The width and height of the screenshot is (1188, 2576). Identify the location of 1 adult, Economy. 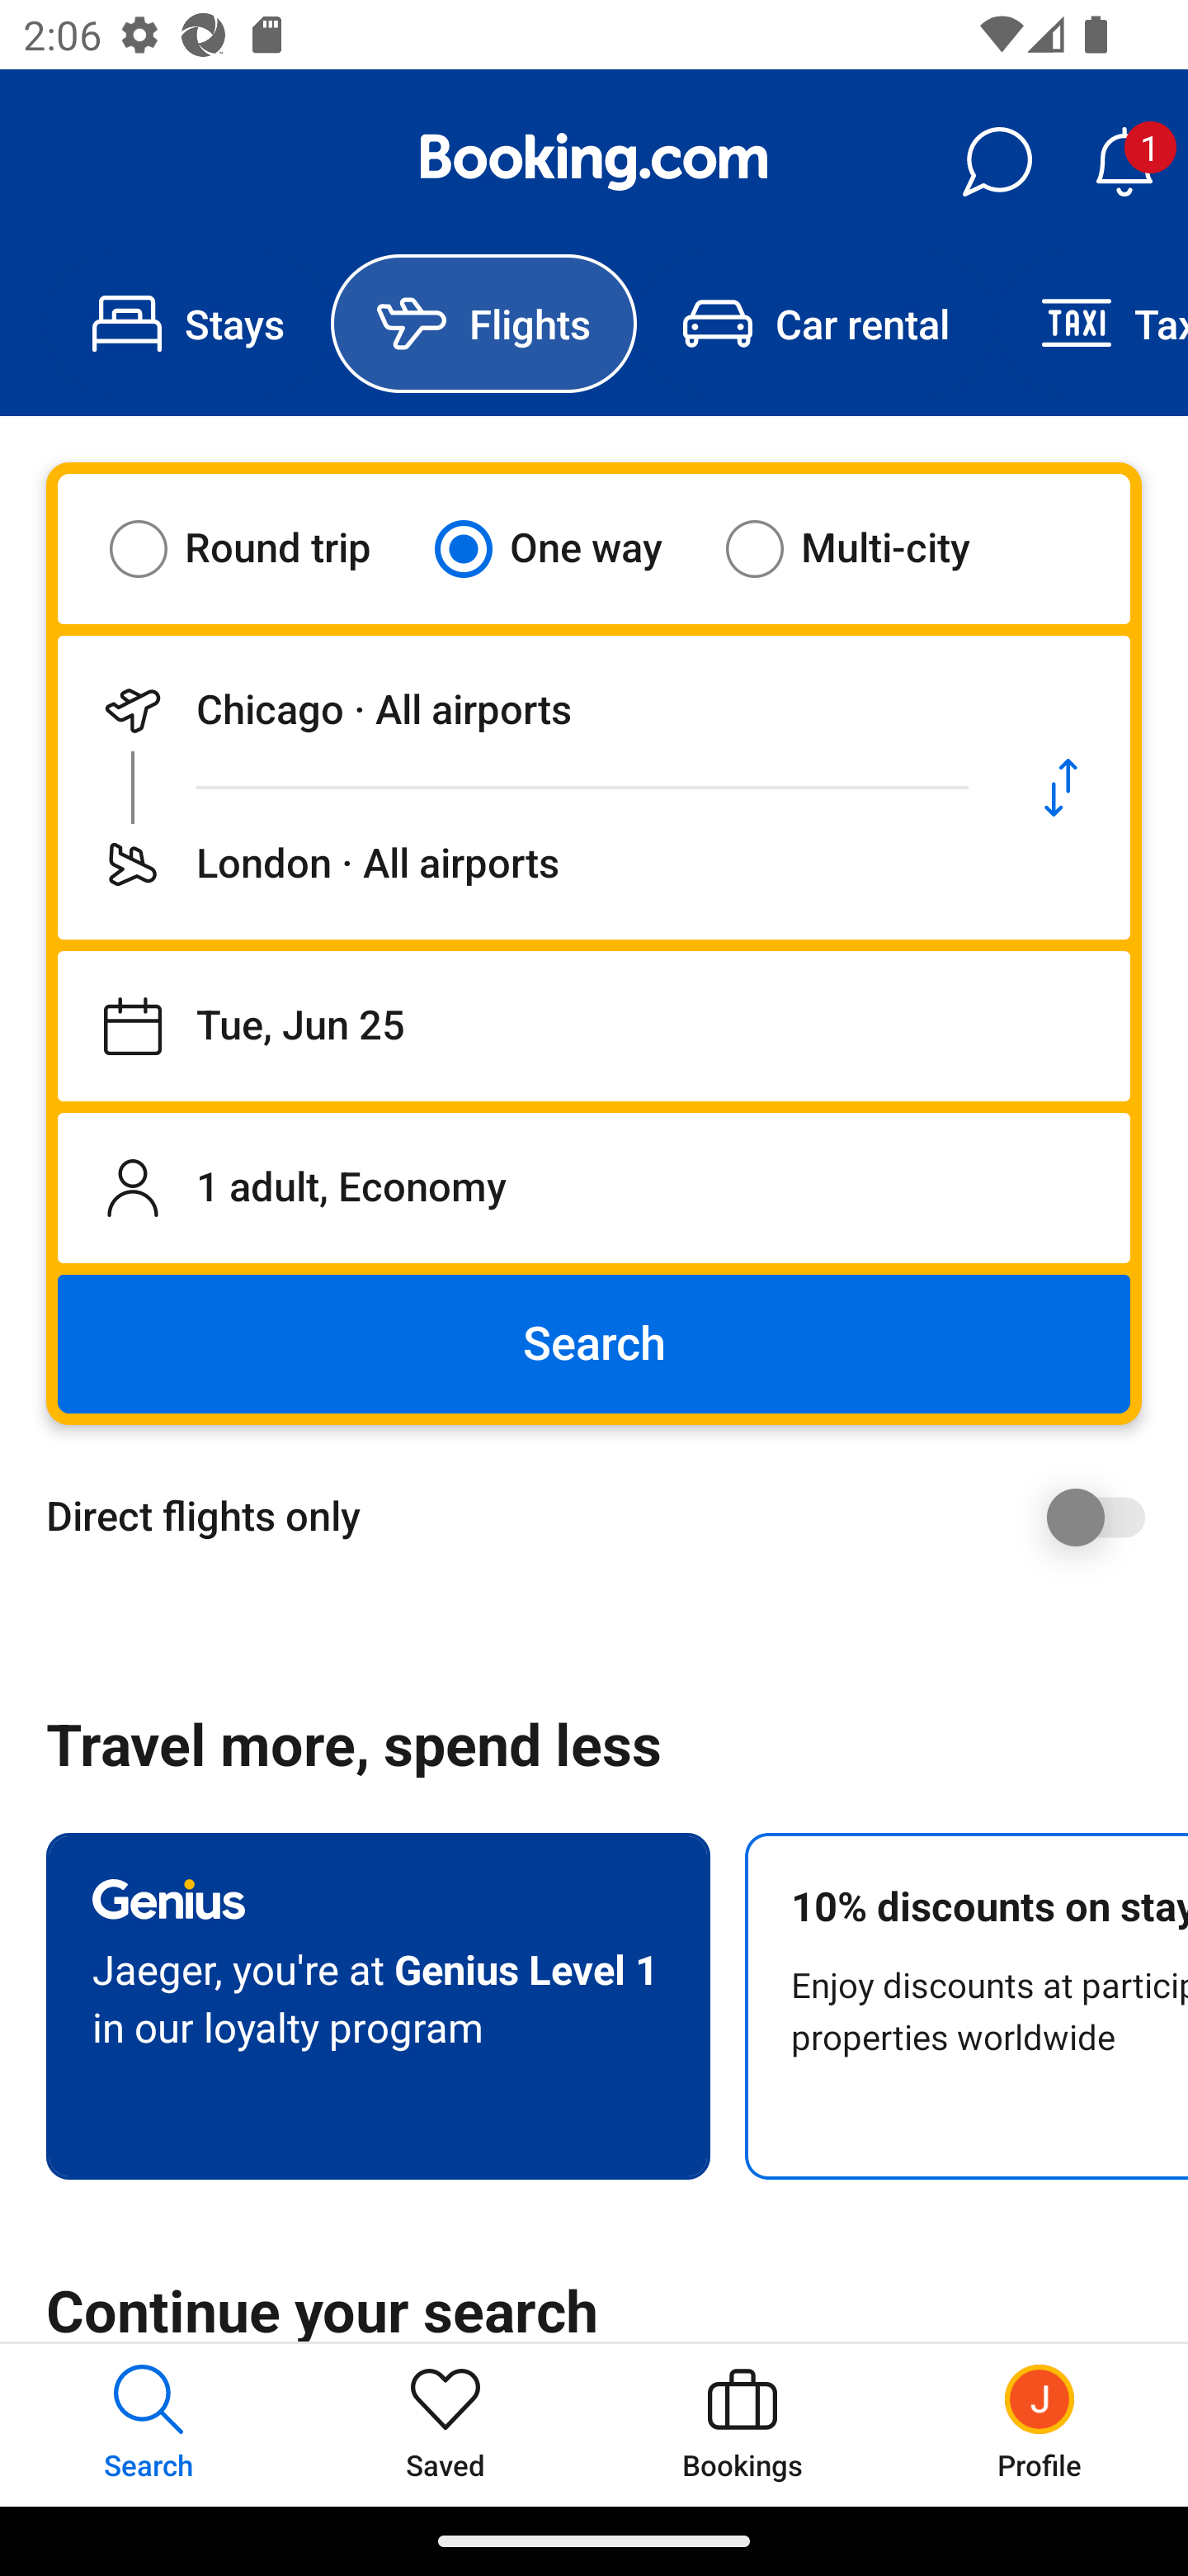
(594, 1187).